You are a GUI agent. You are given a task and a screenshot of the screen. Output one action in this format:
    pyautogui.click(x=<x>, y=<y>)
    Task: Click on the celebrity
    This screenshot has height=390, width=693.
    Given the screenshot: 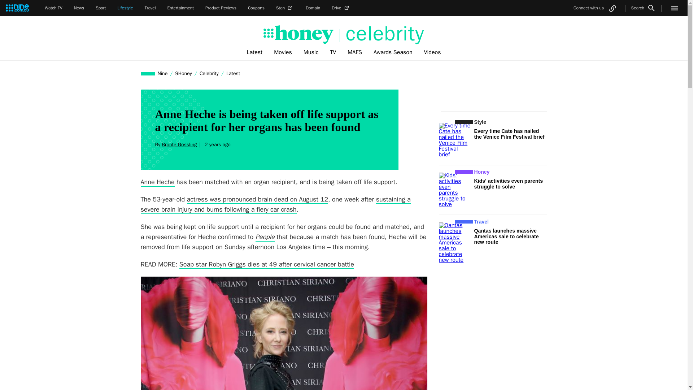 What is the action you would take?
    pyautogui.click(x=382, y=34)
    